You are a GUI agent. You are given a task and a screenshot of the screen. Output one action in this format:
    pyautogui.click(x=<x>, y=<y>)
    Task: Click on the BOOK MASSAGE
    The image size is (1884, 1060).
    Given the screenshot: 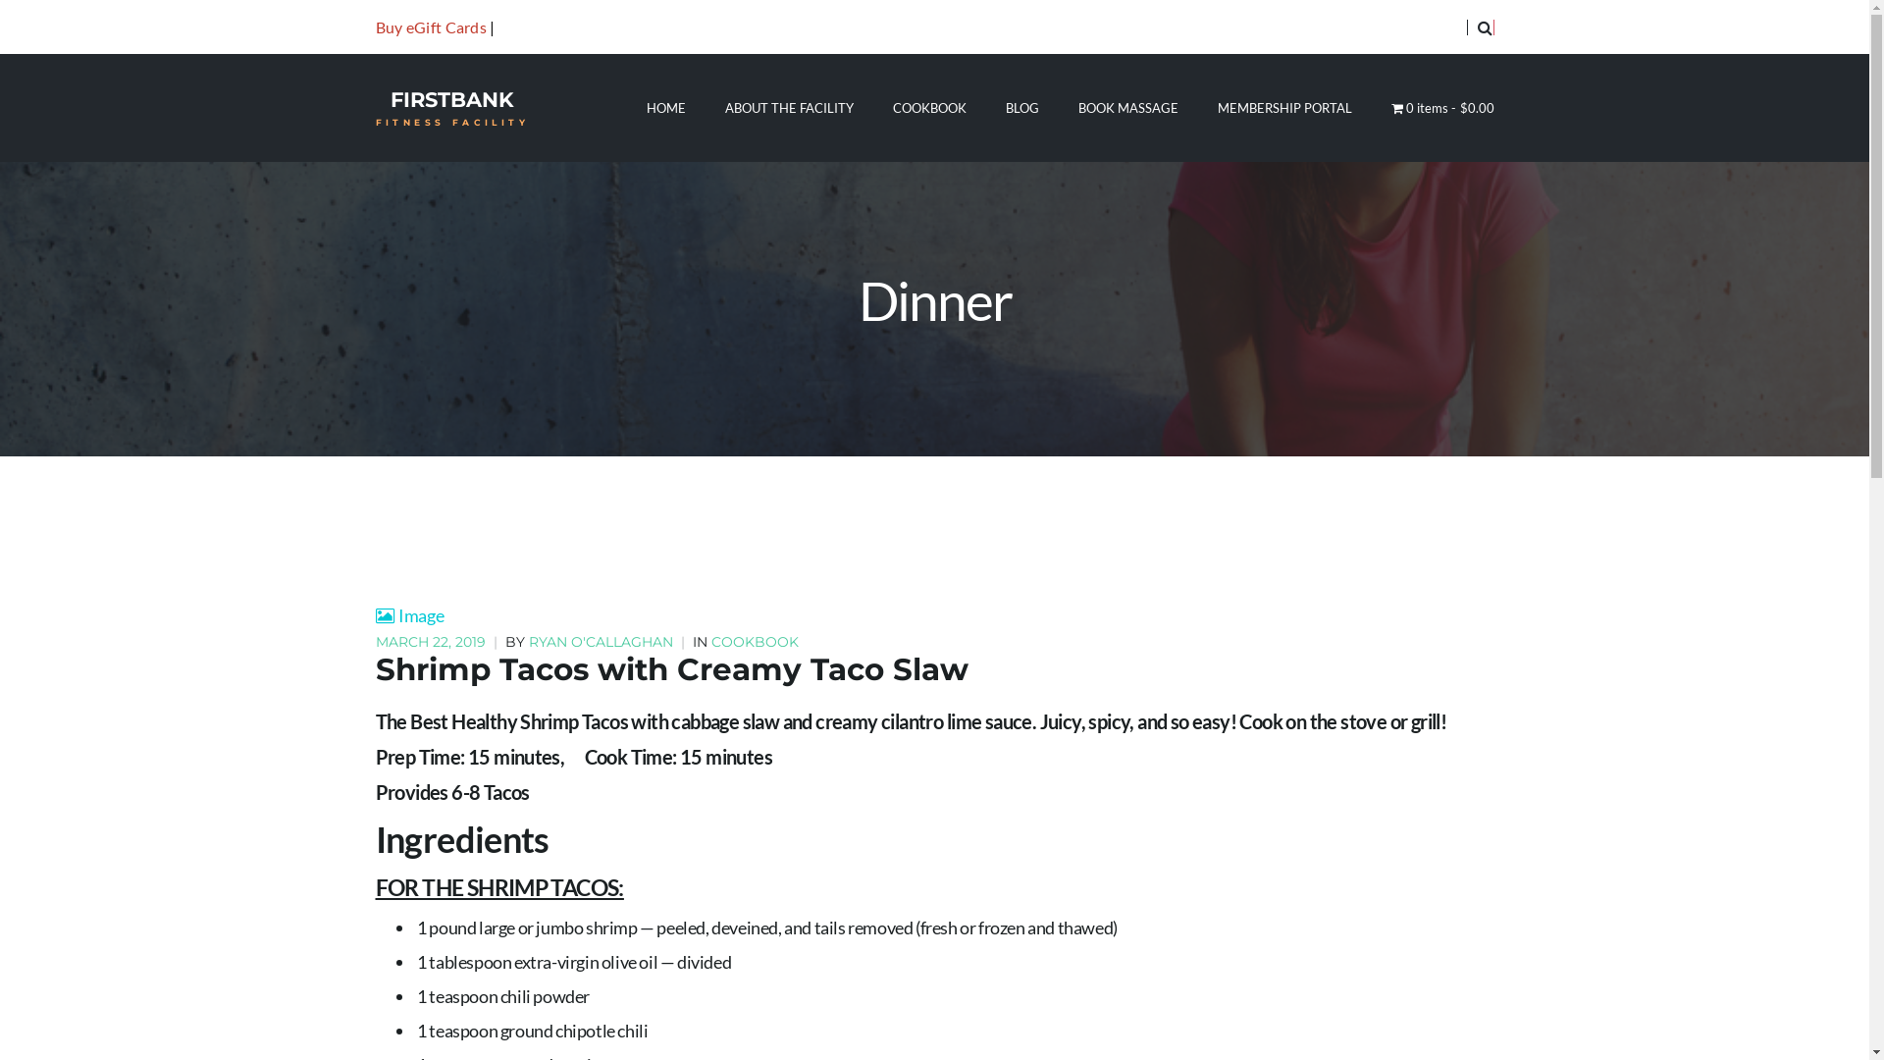 What is the action you would take?
    pyautogui.click(x=1128, y=108)
    